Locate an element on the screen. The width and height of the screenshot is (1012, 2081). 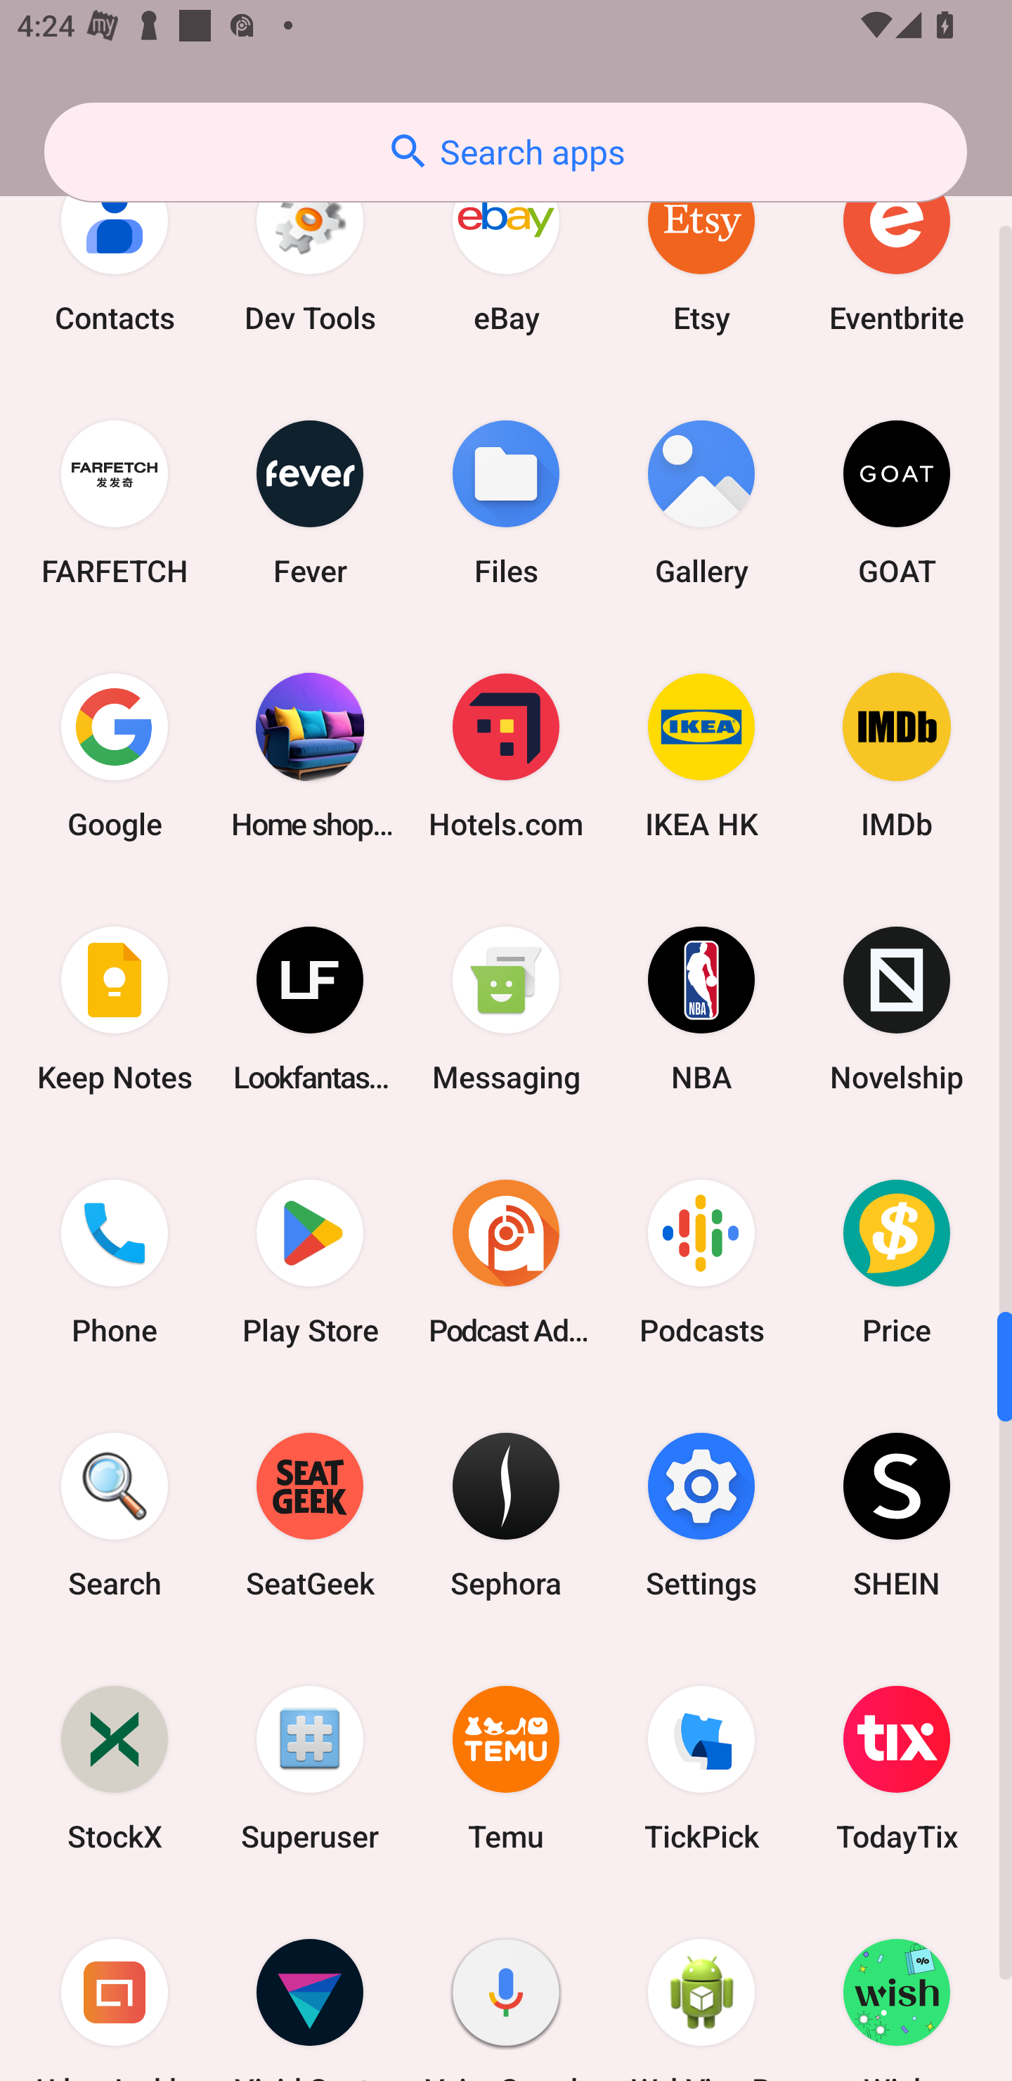
NBA is located at coordinates (701, 1010).